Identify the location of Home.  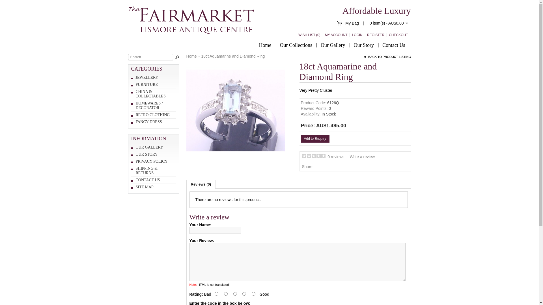
(265, 45).